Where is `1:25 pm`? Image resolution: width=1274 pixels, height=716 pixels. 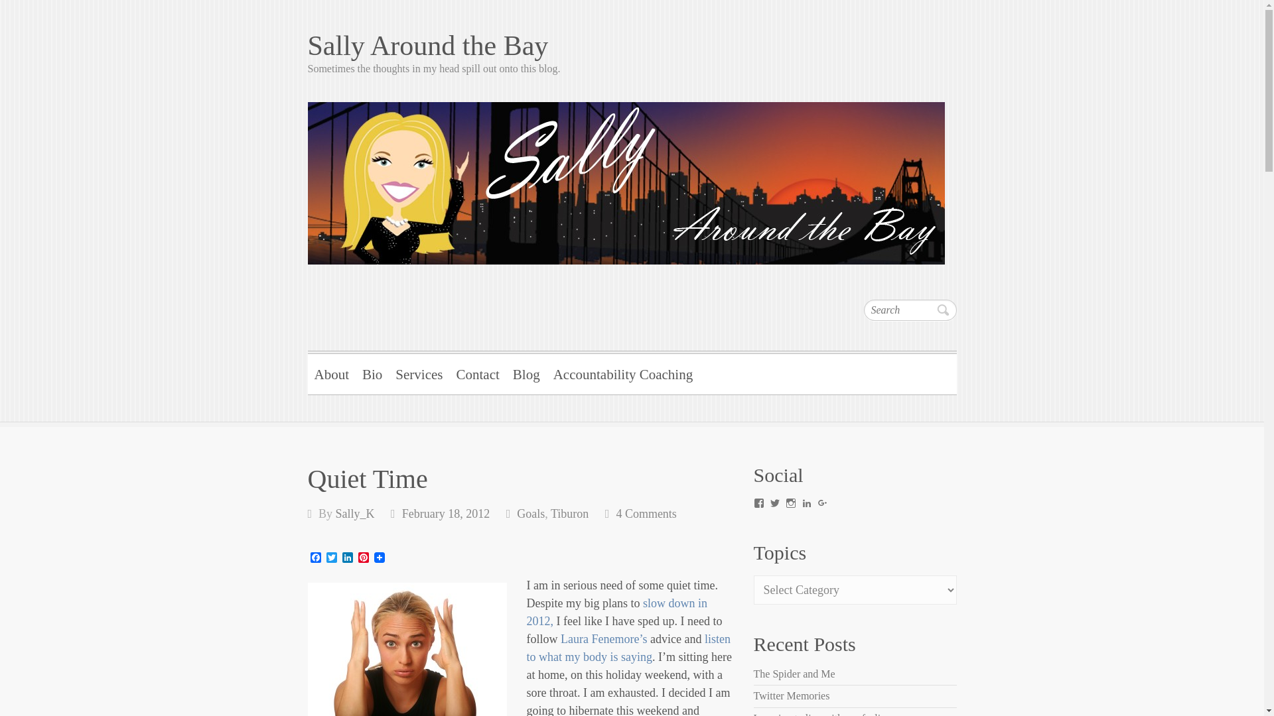 1:25 pm is located at coordinates (446, 513).